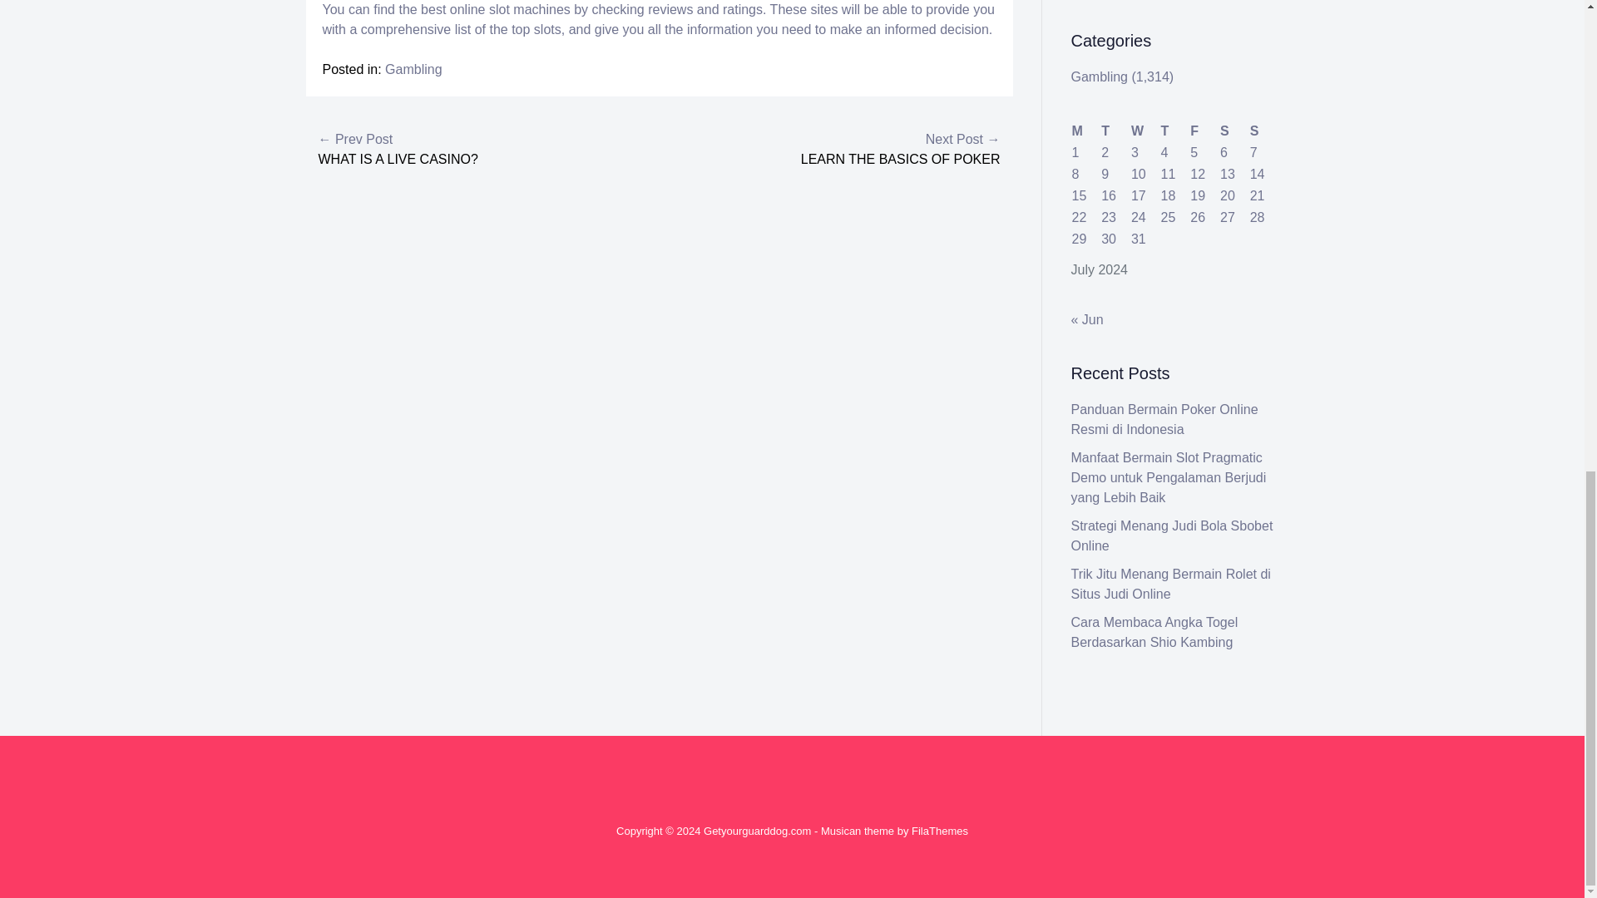 The width and height of the screenshot is (1597, 898). I want to click on Gambling, so click(413, 68).